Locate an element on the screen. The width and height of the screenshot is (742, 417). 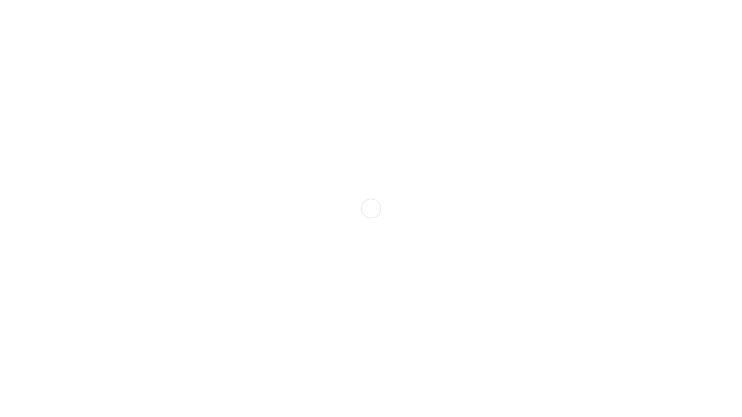
Asics is located at coordinates (114, 258).